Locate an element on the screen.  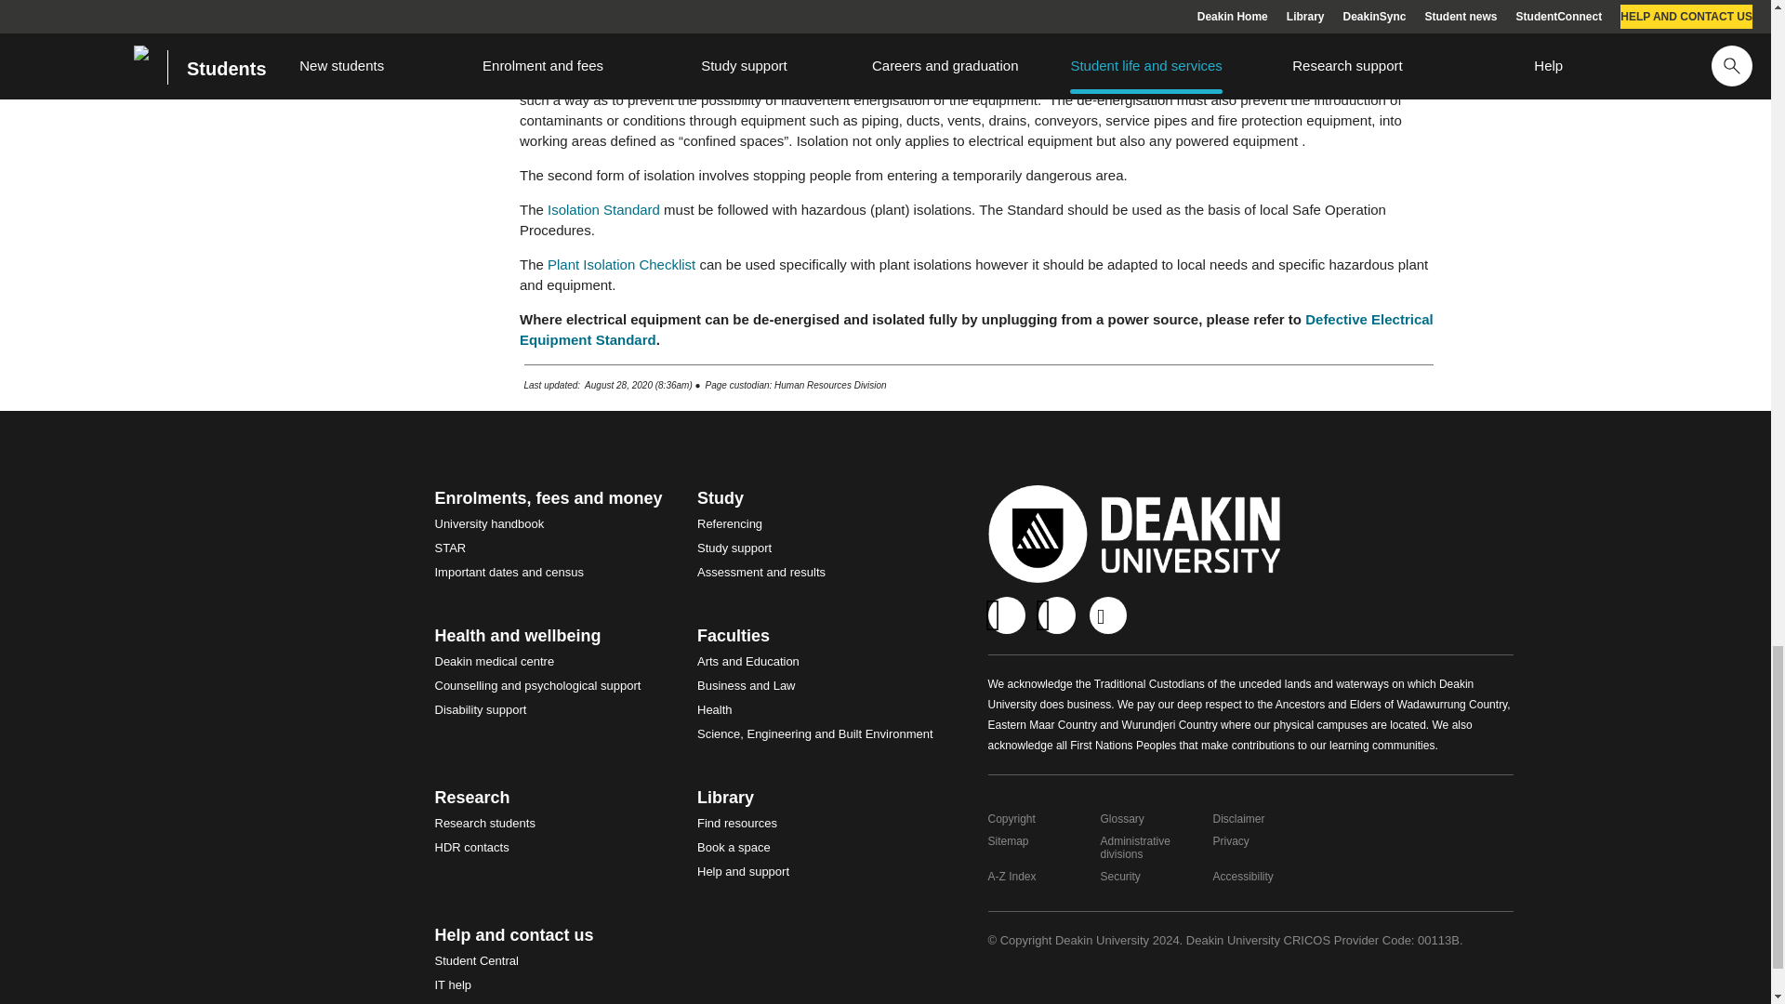
dl is located at coordinates (1107, 614).